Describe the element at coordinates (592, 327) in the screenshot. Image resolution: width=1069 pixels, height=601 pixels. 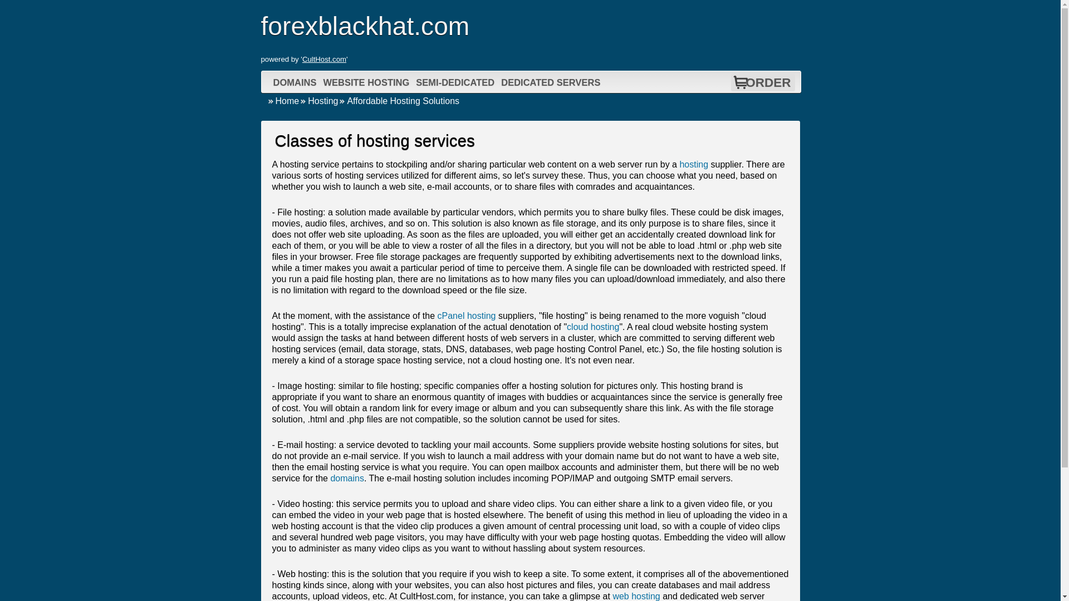
I see `cloud hosting` at that location.